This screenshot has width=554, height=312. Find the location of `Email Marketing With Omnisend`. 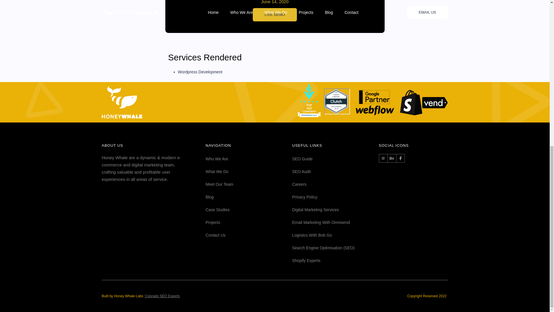

Email Marketing With Omnisend is located at coordinates (335, 222).